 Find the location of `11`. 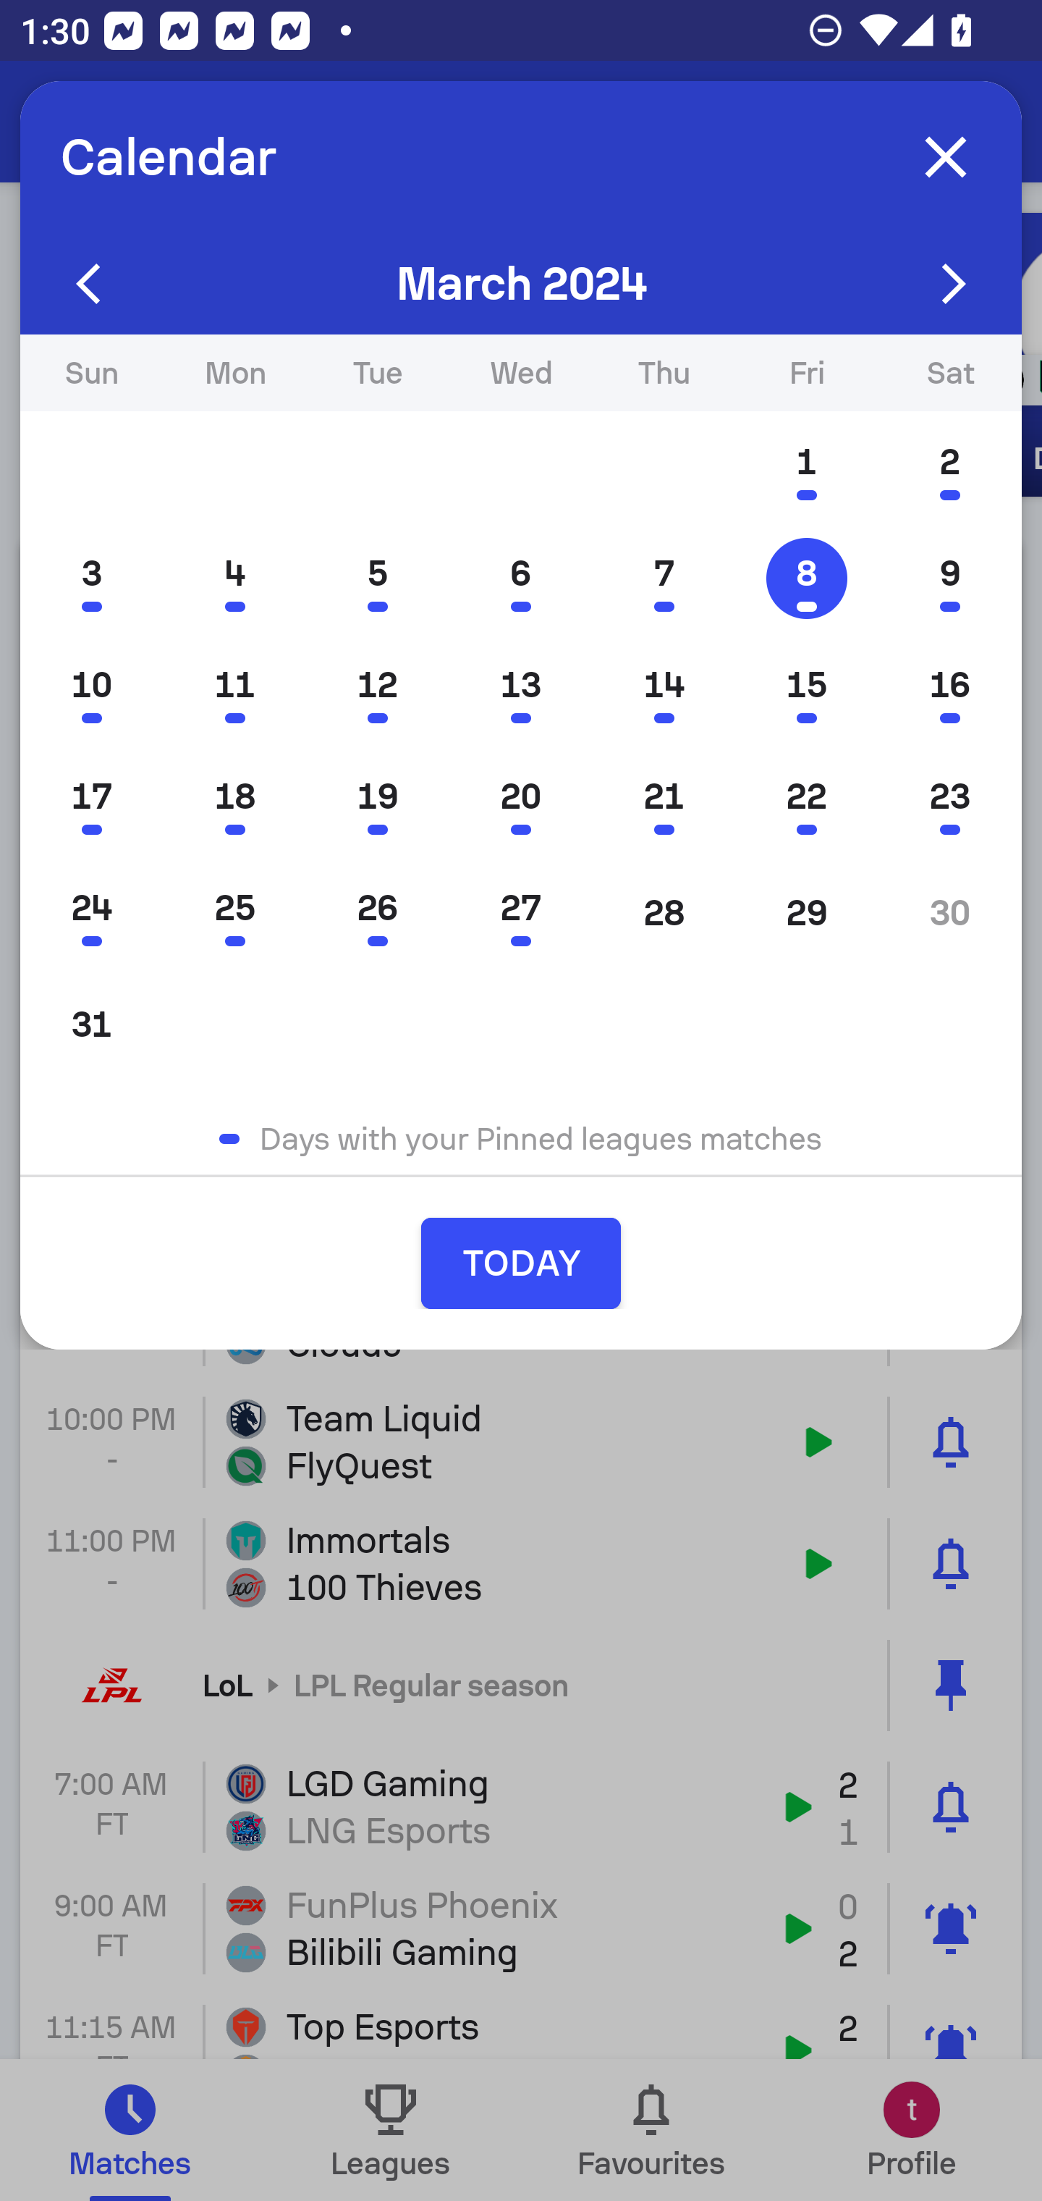

11 is located at coordinates (234, 689).